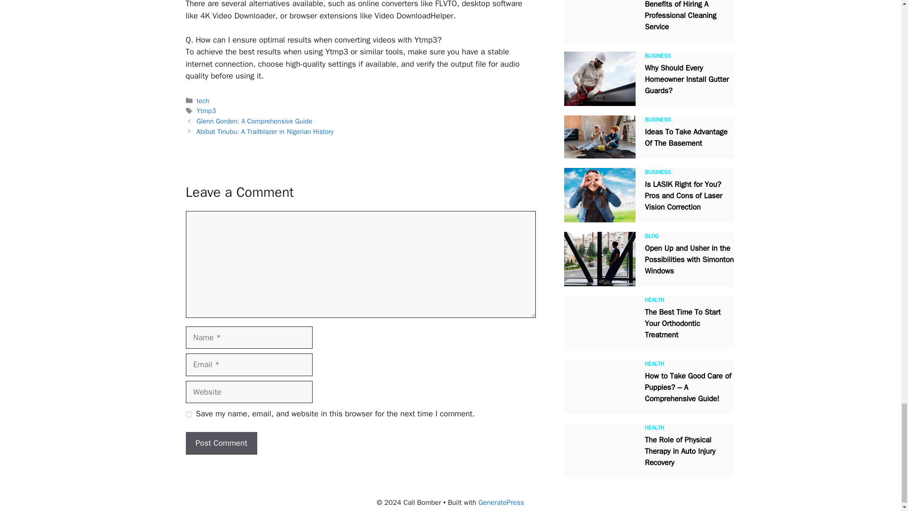 The width and height of the screenshot is (908, 511). I want to click on tech, so click(203, 101).